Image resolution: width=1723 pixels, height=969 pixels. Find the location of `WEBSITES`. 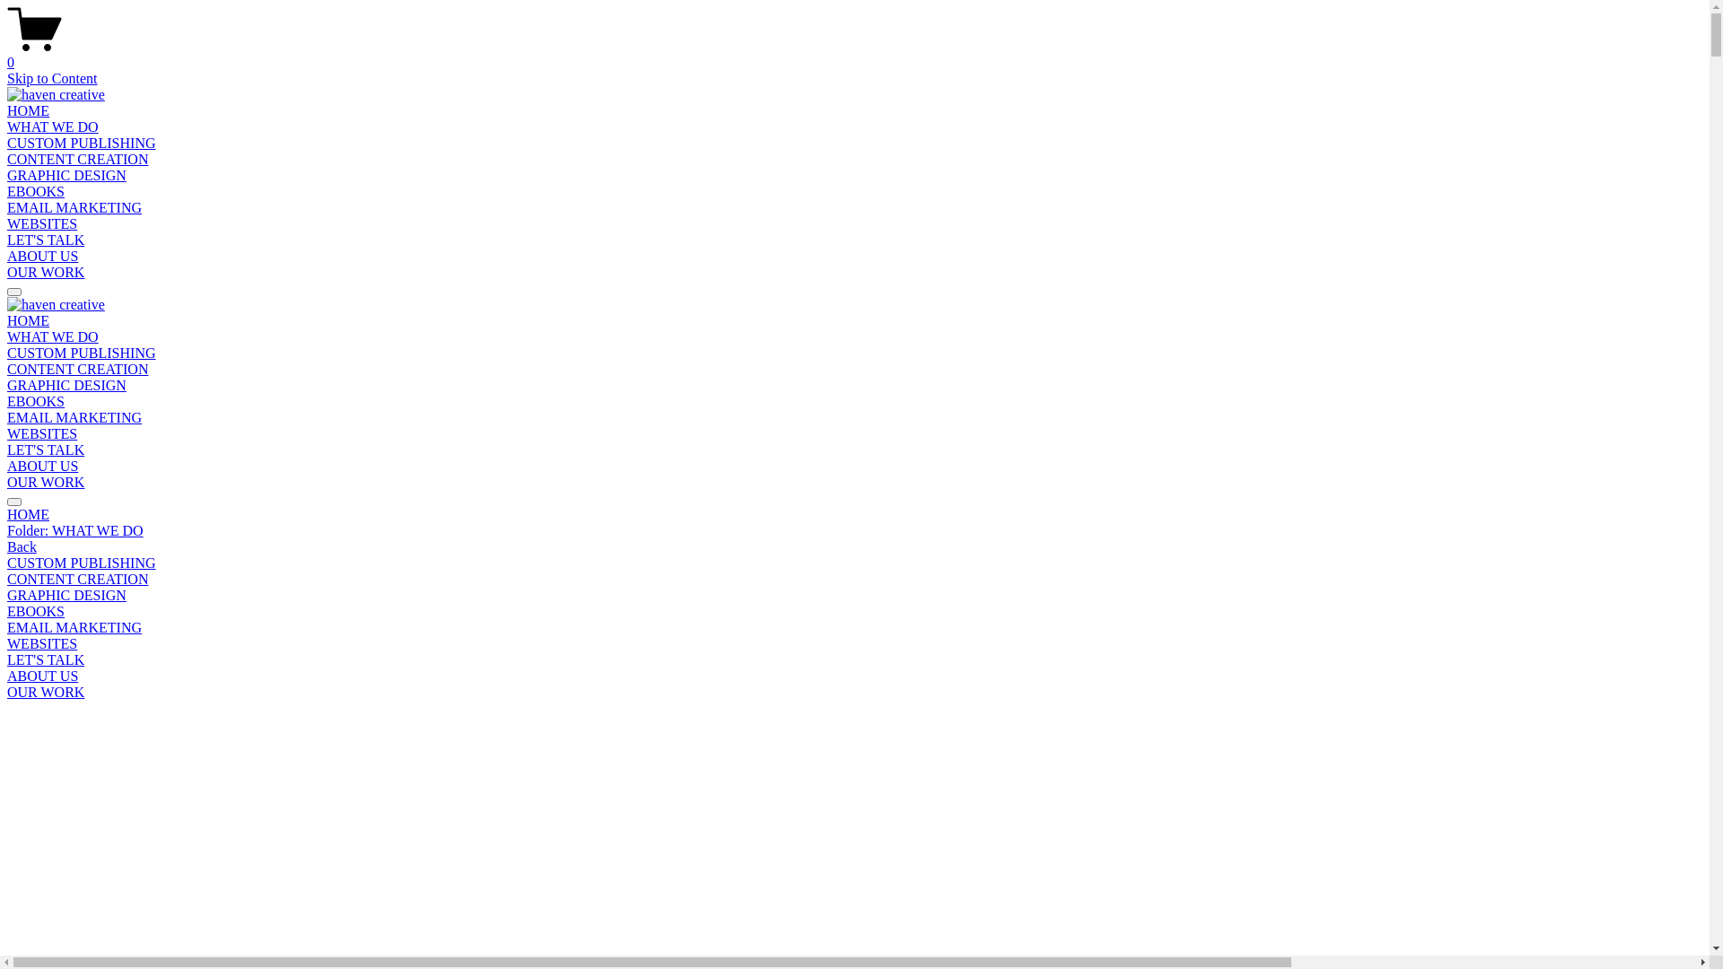

WEBSITES is located at coordinates (854, 644).